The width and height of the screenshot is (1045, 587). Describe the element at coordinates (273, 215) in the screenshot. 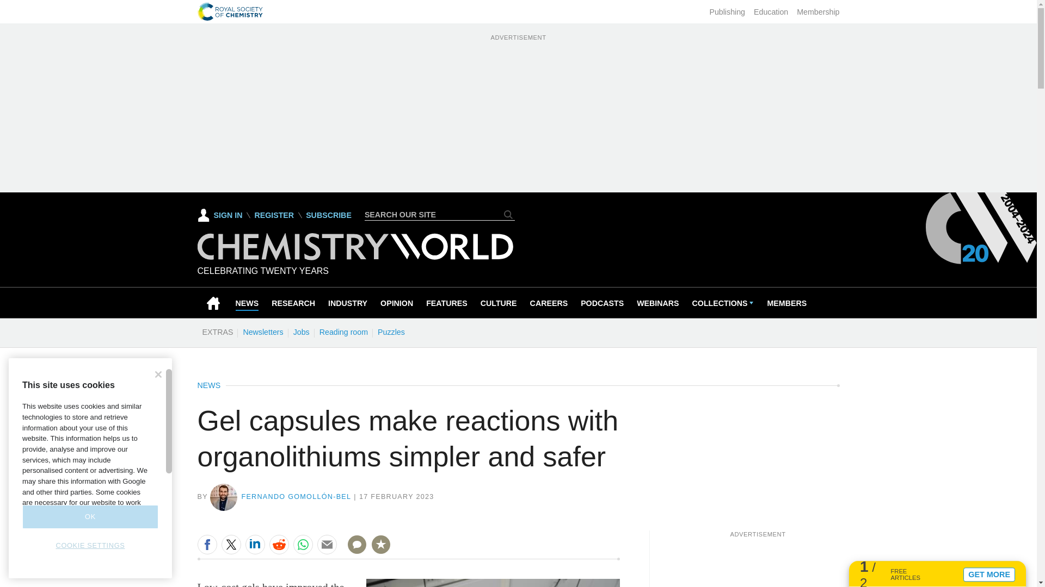

I see `REGISTER` at that location.